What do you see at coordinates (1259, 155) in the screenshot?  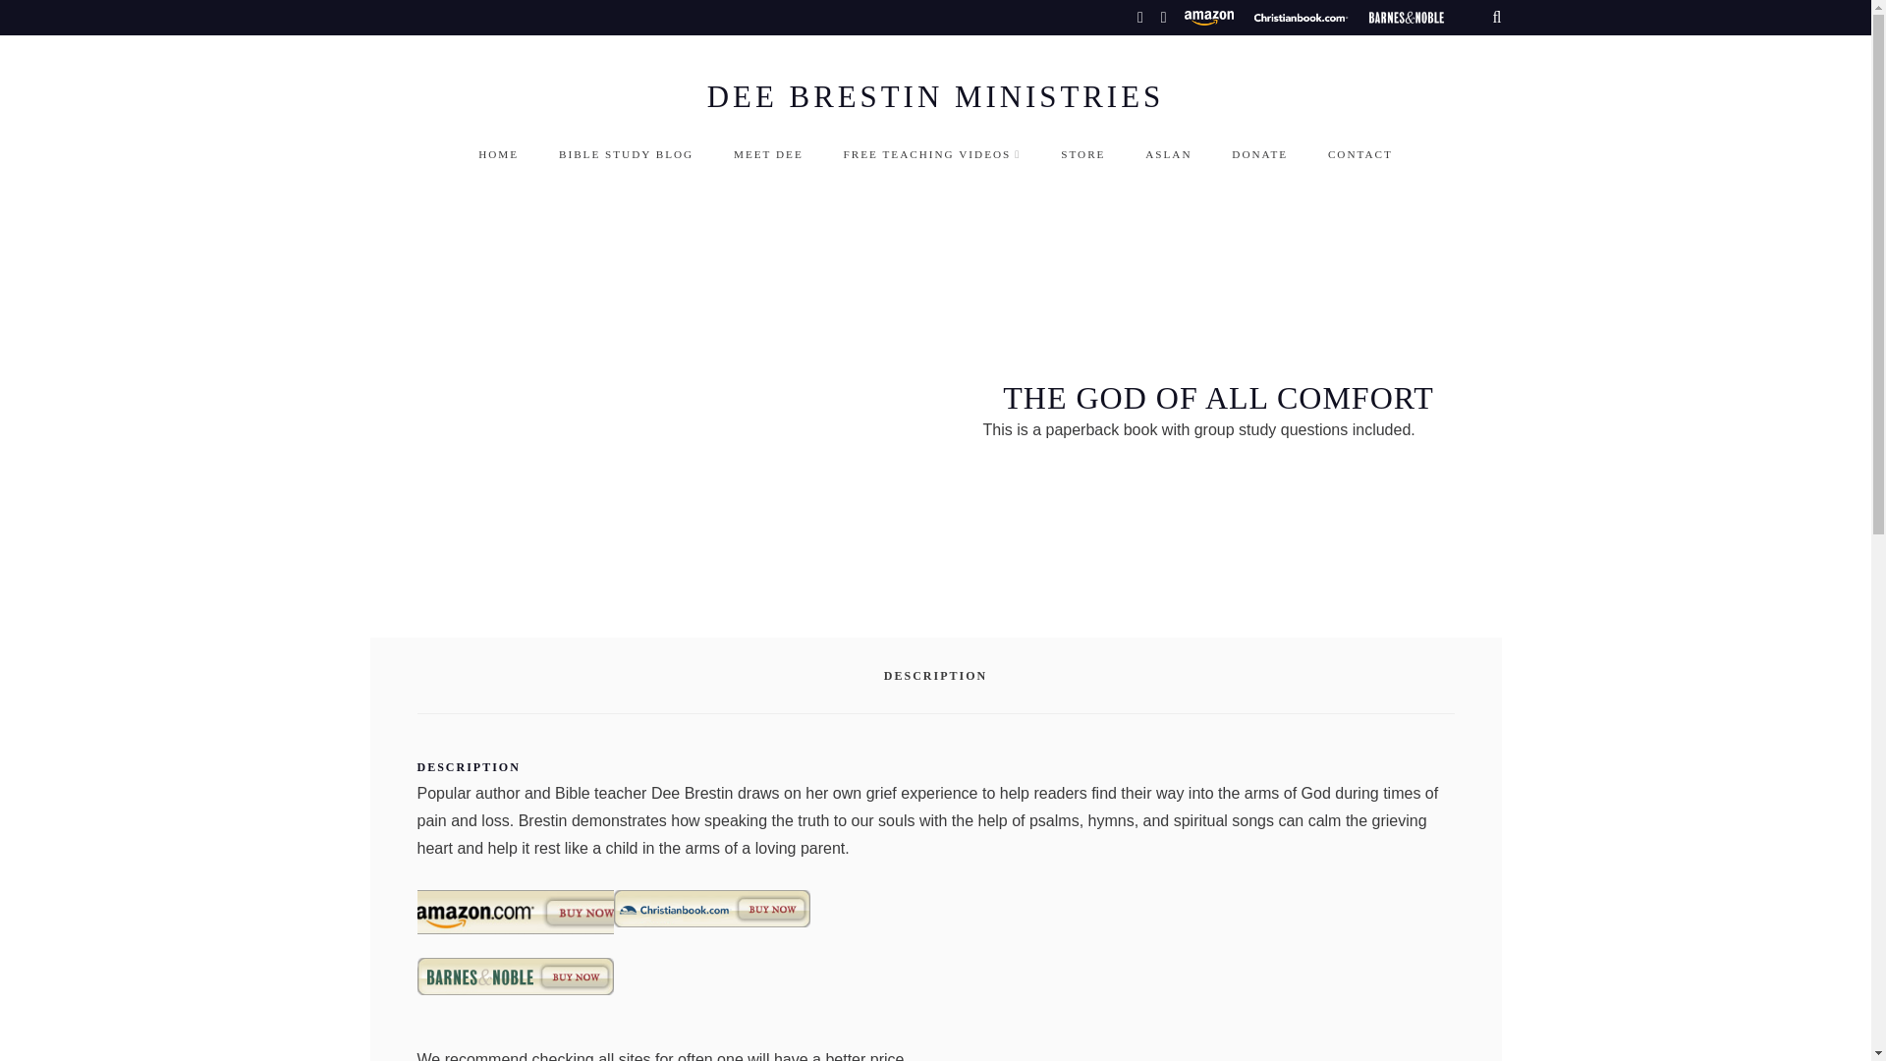 I see `DONATE` at bounding box center [1259, 155].